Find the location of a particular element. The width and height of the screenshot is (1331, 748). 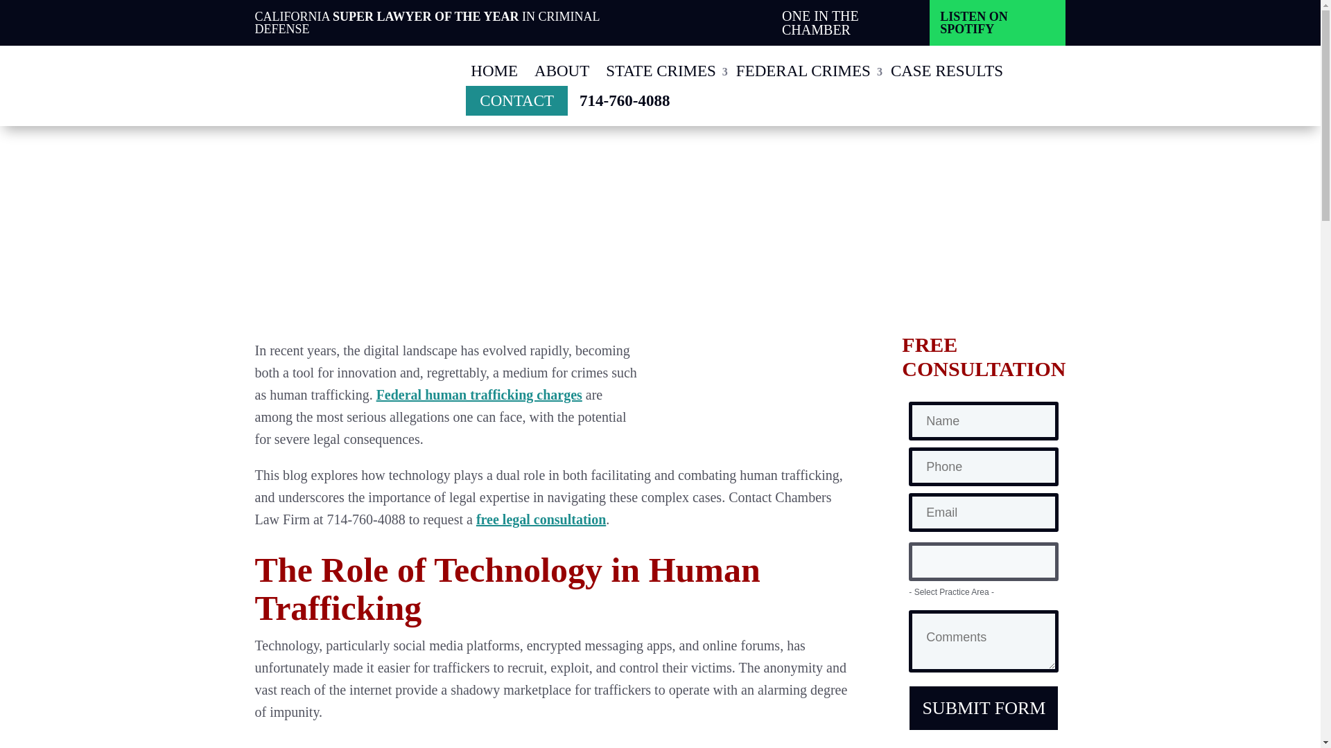

ABOUT is located at coordinates (562, 71).